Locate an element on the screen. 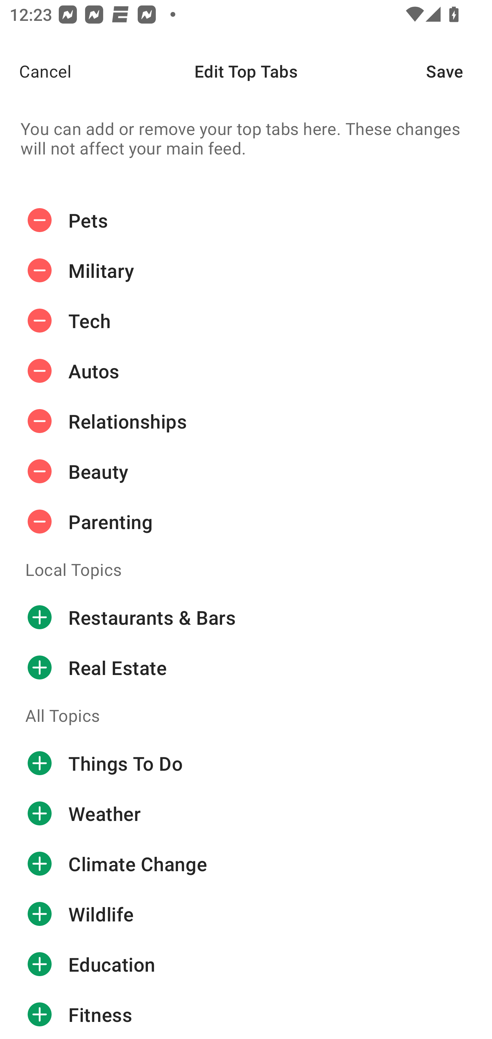 Image resolution: width=492 pixels, height=1039 pixels. Save is located at coordinates (459, 71).